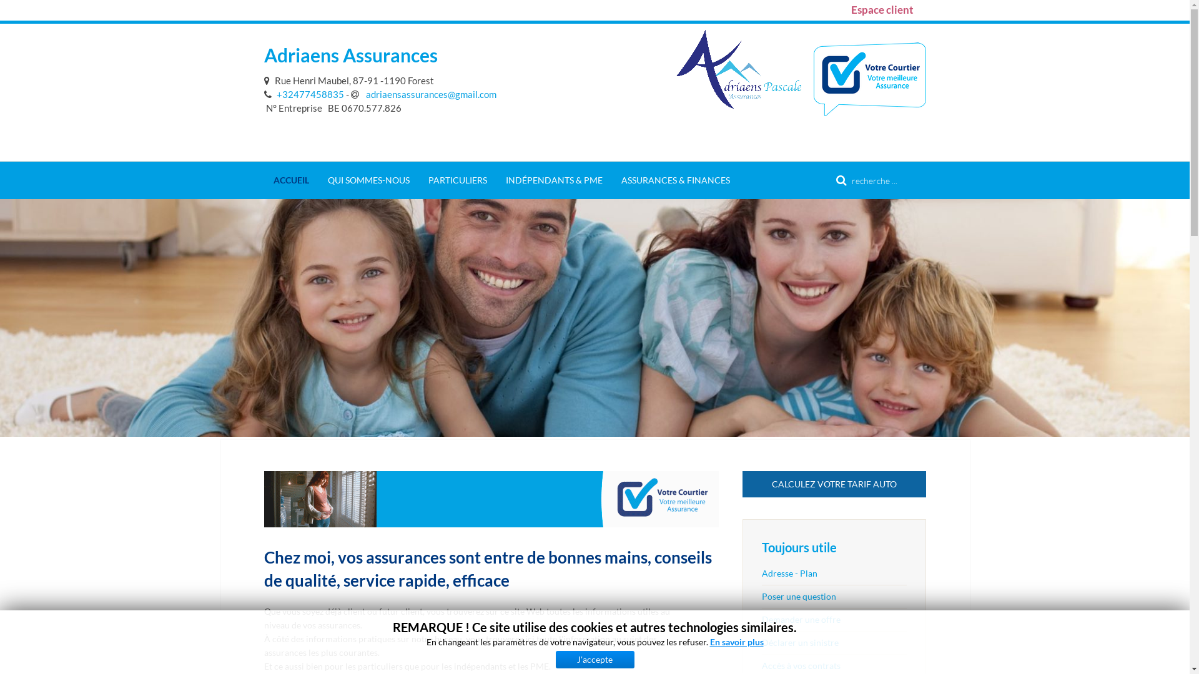  Describe the element at coordinates (290, 180) in the screenshot. I see `ACCUEIL` at that location.